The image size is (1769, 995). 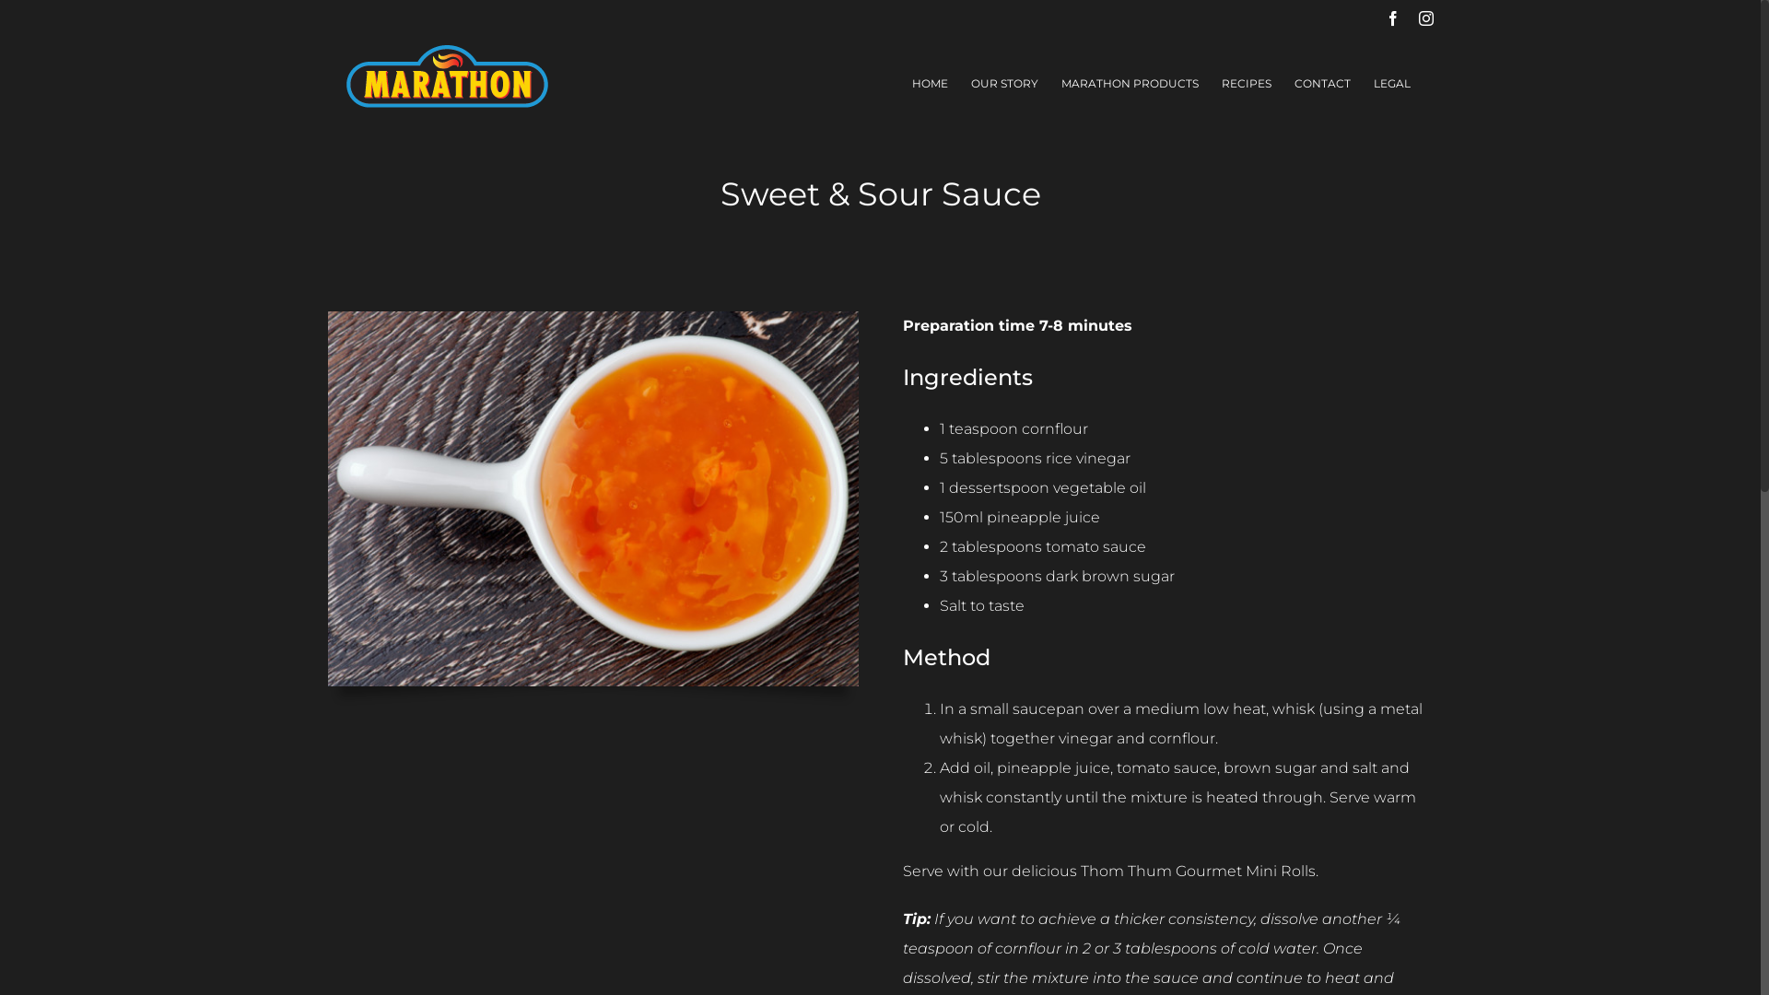 What do you see at coordinates (1321, 83) in the screenshot?
I see `CONTACT` at bounding box center [1321, 83].